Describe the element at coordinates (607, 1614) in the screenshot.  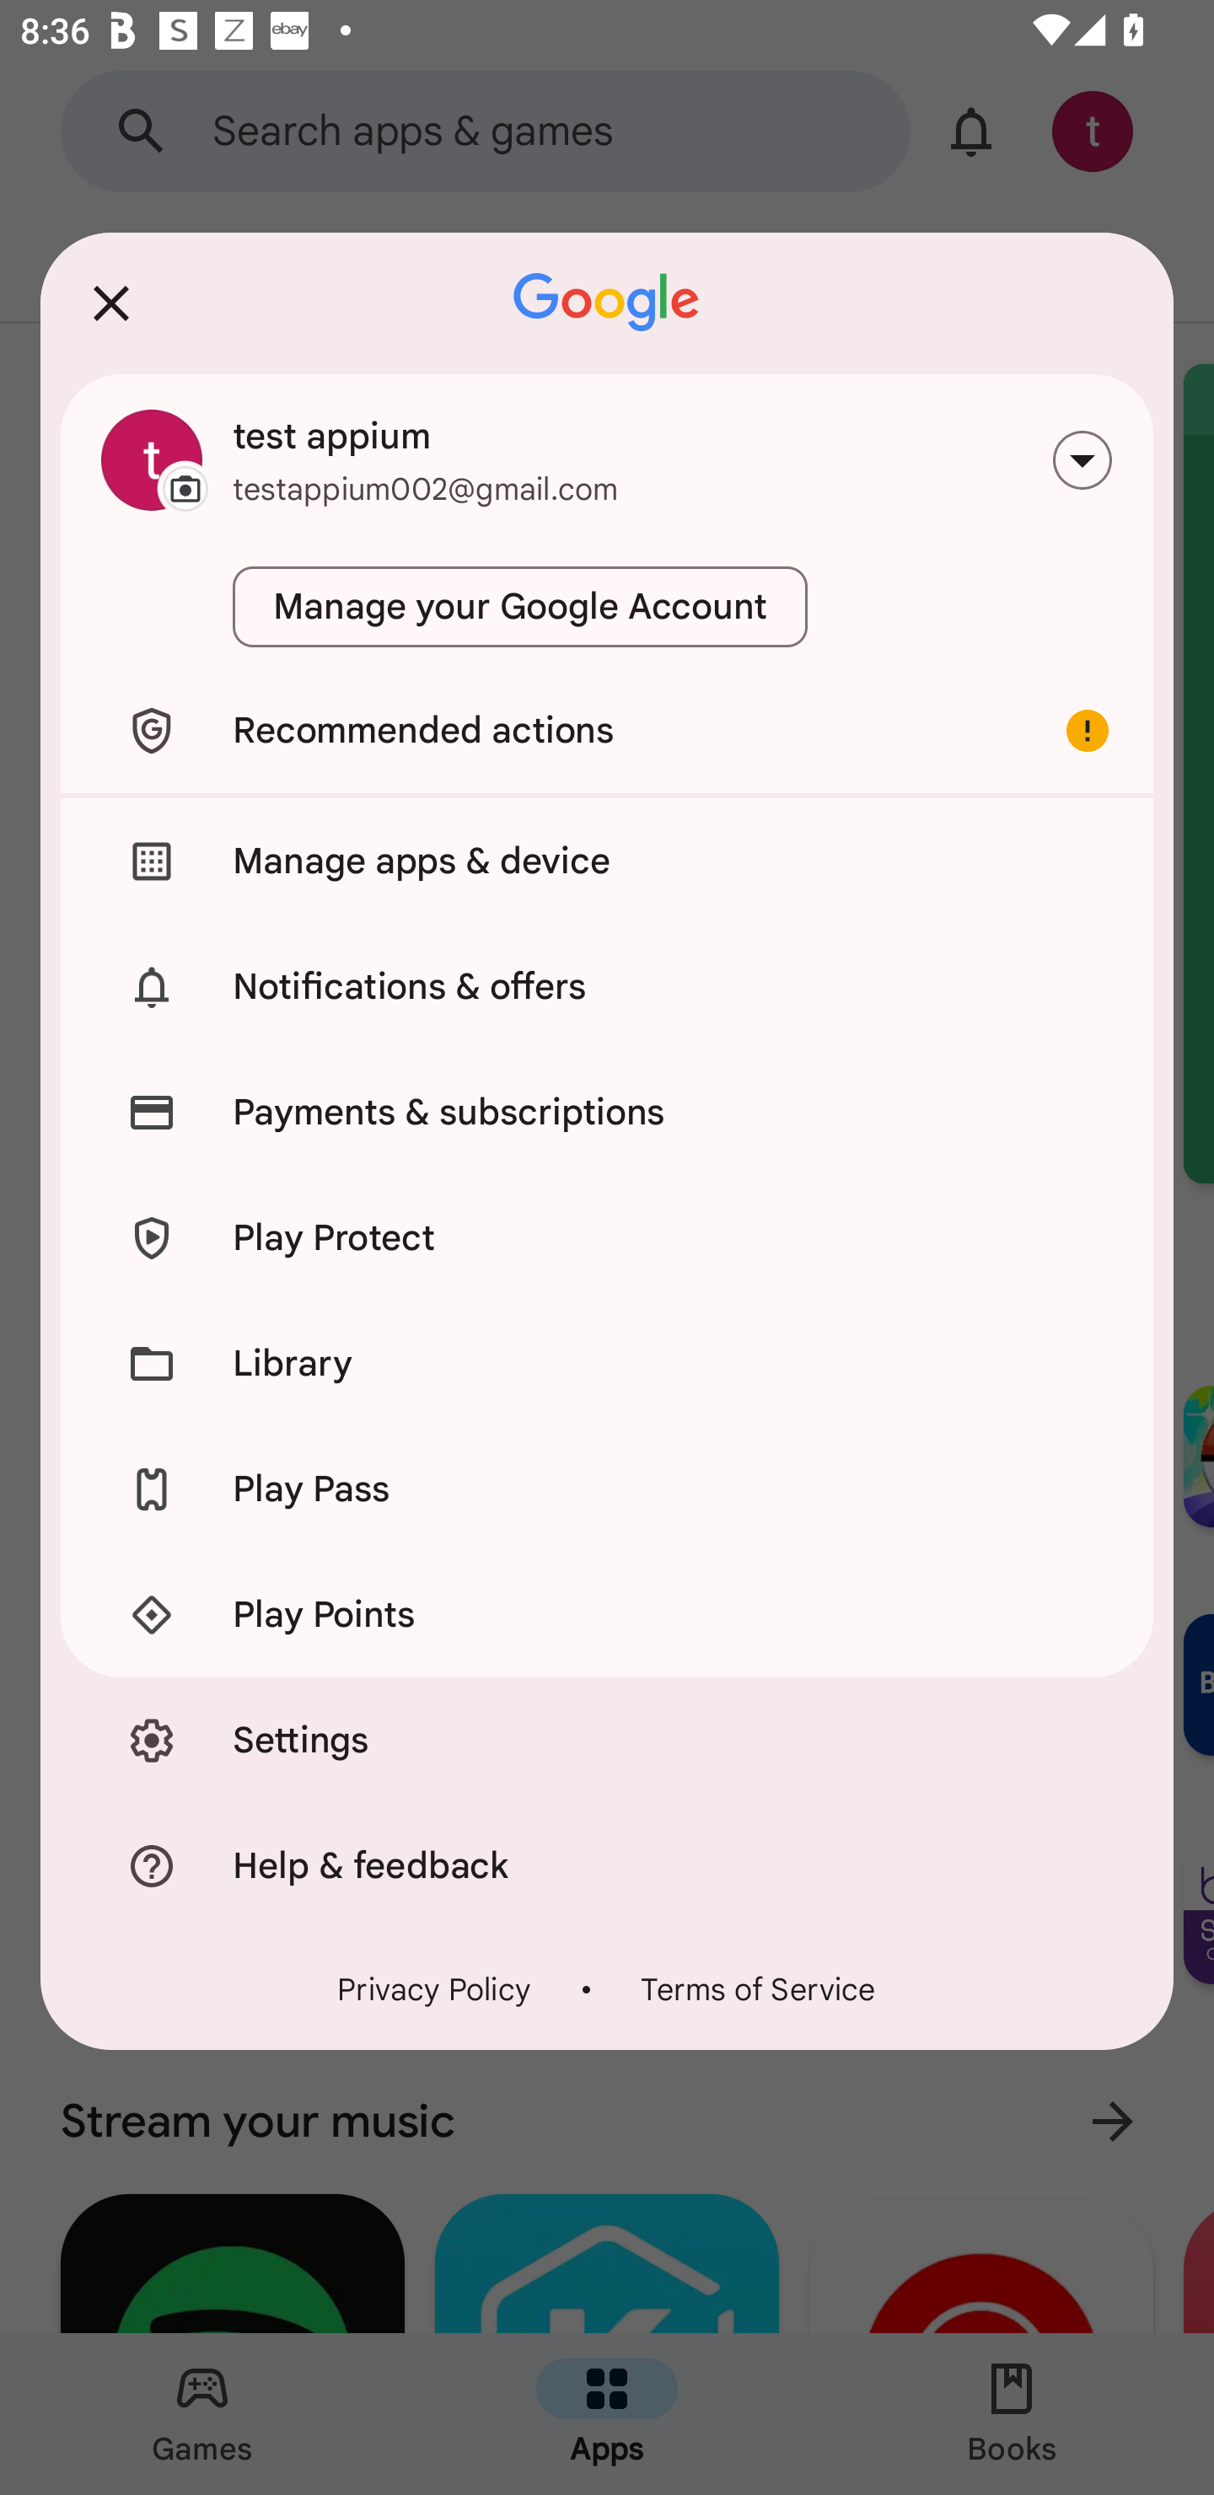
I see `Play Points` at that location.